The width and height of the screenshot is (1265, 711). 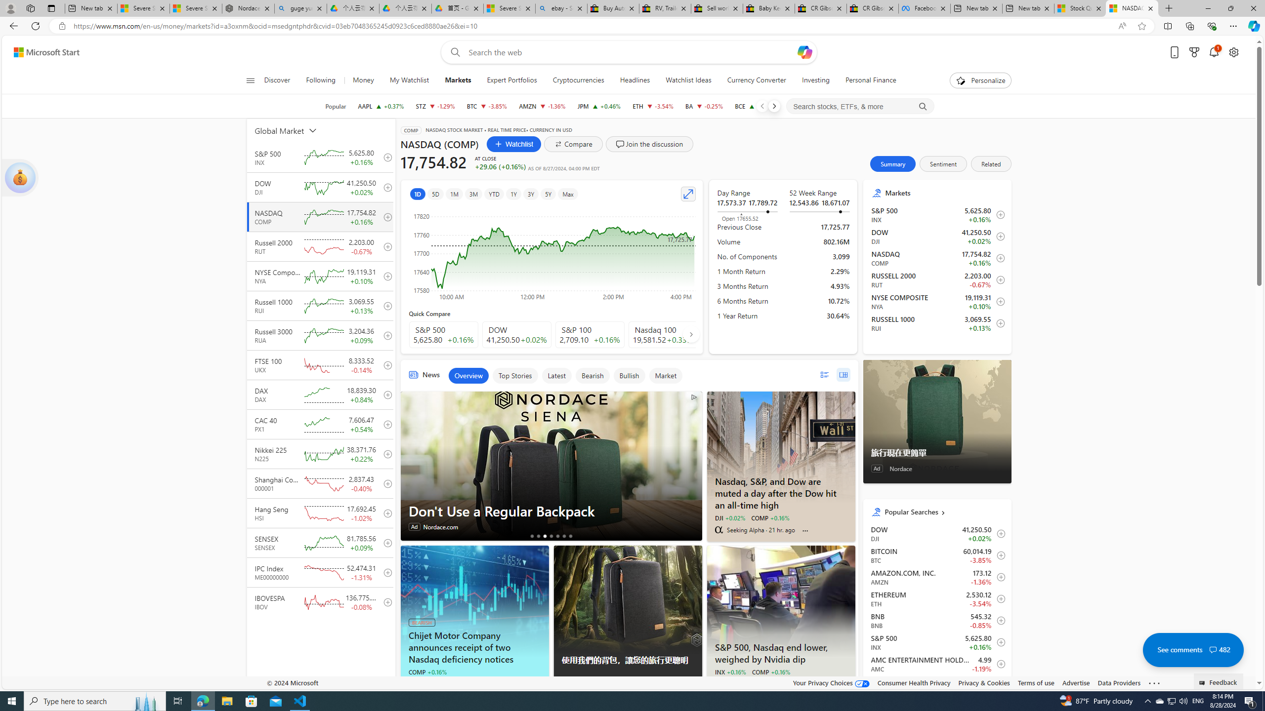 I want to click on S&P 500, Nasdaq end lower, weighed by Nvidia dip - Reuters, so click(x=781, y=652).